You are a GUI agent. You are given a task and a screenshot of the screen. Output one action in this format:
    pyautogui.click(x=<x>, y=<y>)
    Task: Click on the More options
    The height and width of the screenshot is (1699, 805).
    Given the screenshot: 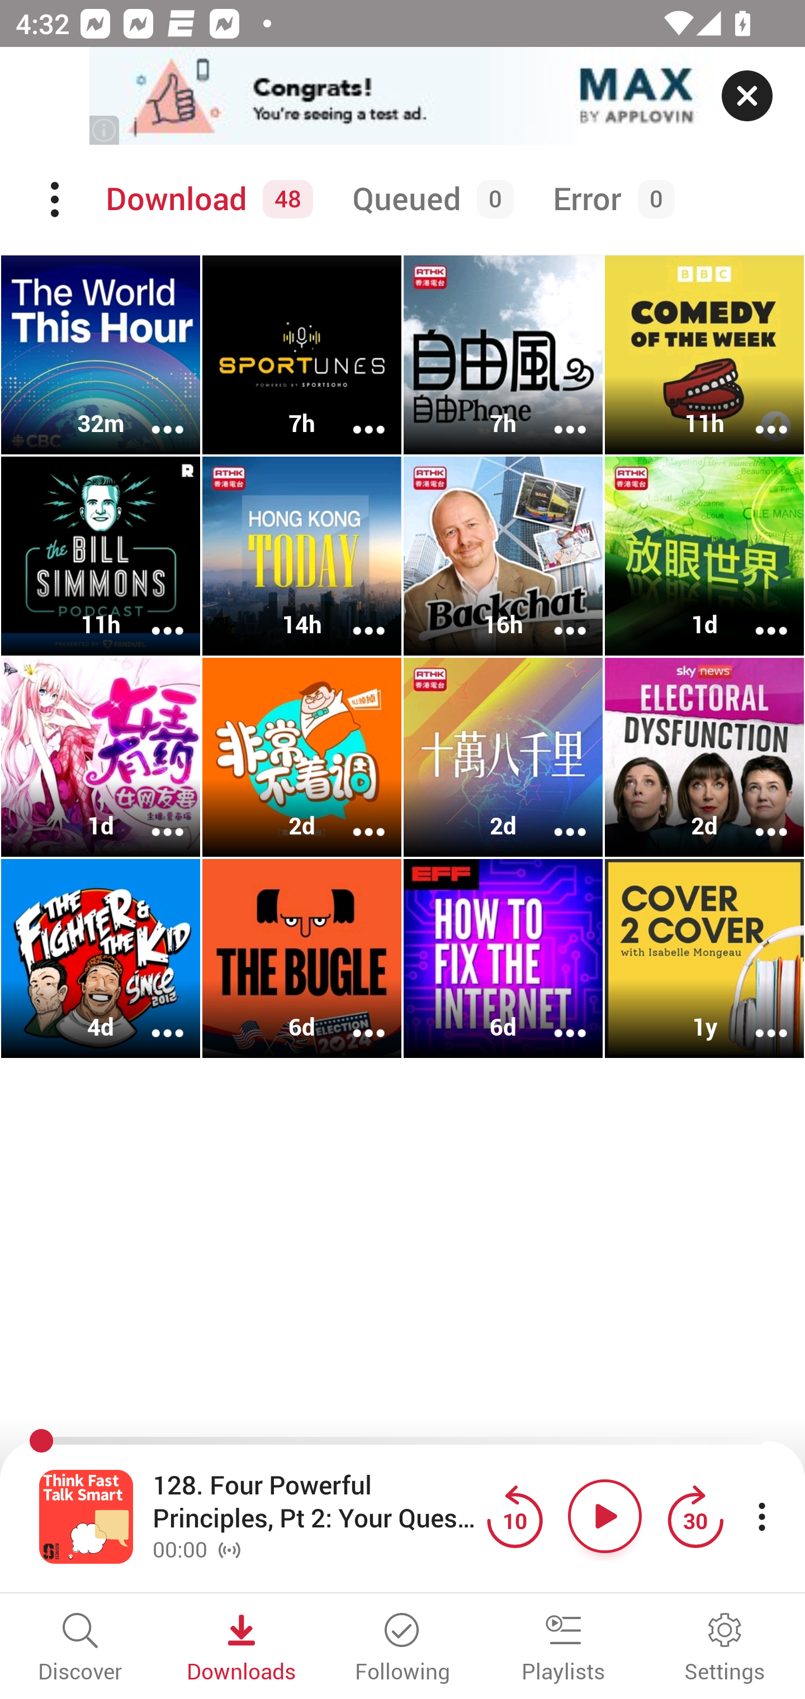 What is the action you would take?
    pyautogui.click(x=354, y=616)
    